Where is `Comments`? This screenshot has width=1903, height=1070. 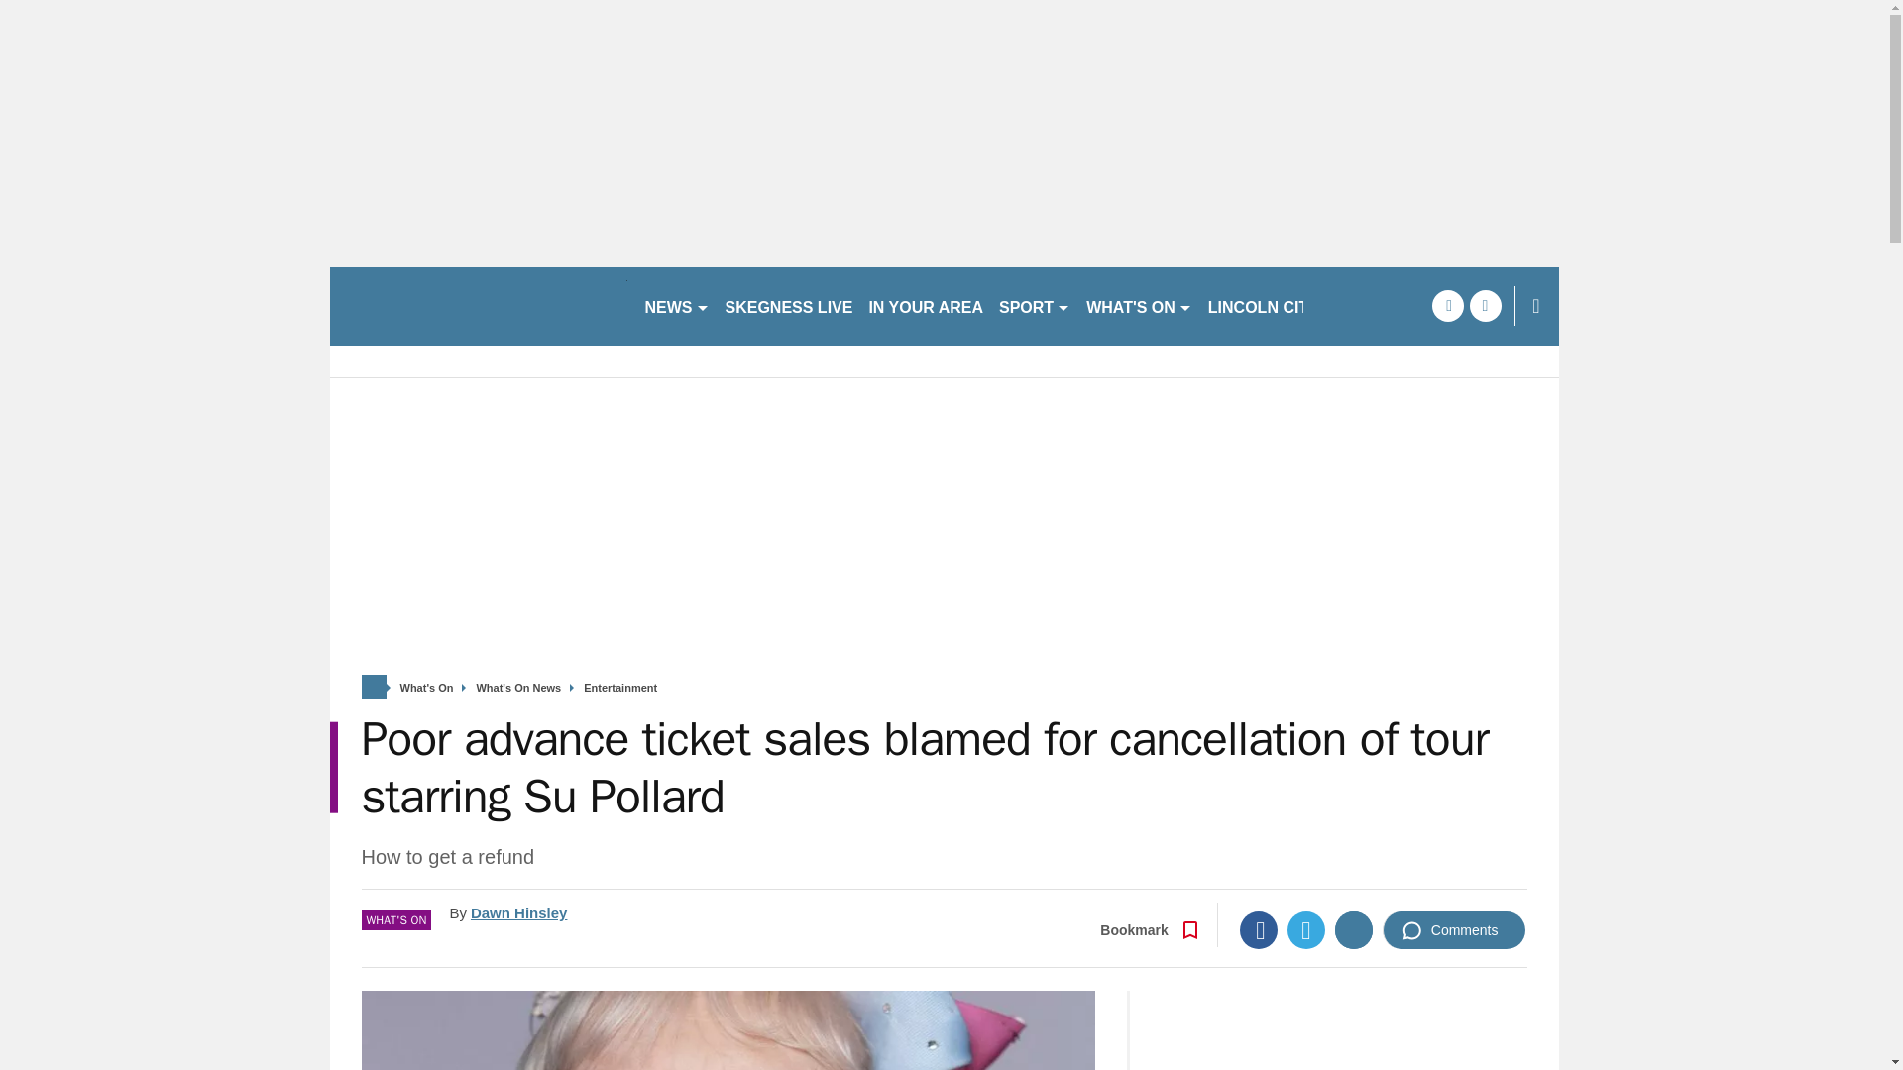 Comments is located at coordinates (1454, 929).